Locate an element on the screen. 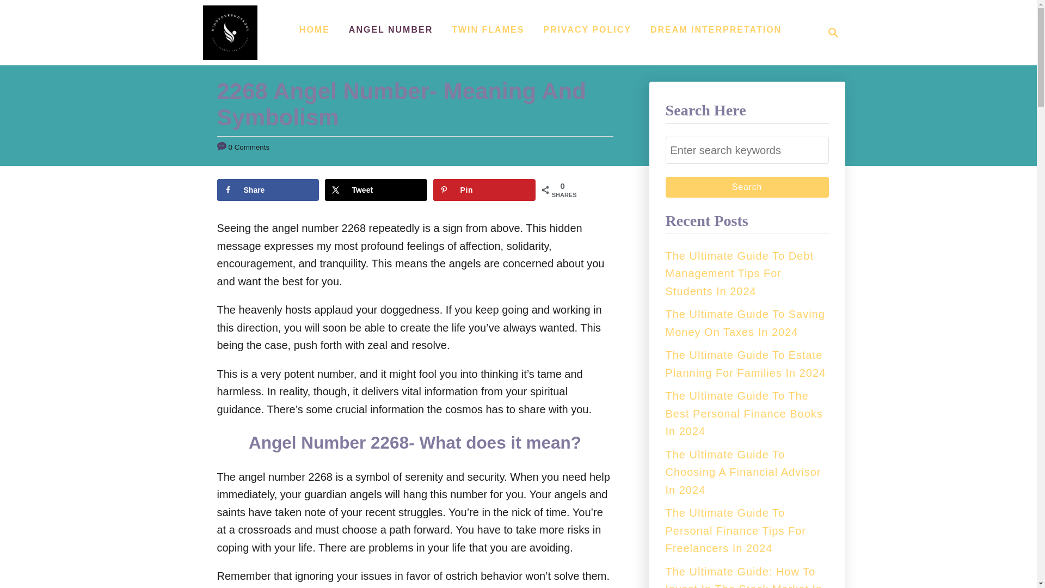  Mind Your Body Soul is located at coordinates (587, 29).